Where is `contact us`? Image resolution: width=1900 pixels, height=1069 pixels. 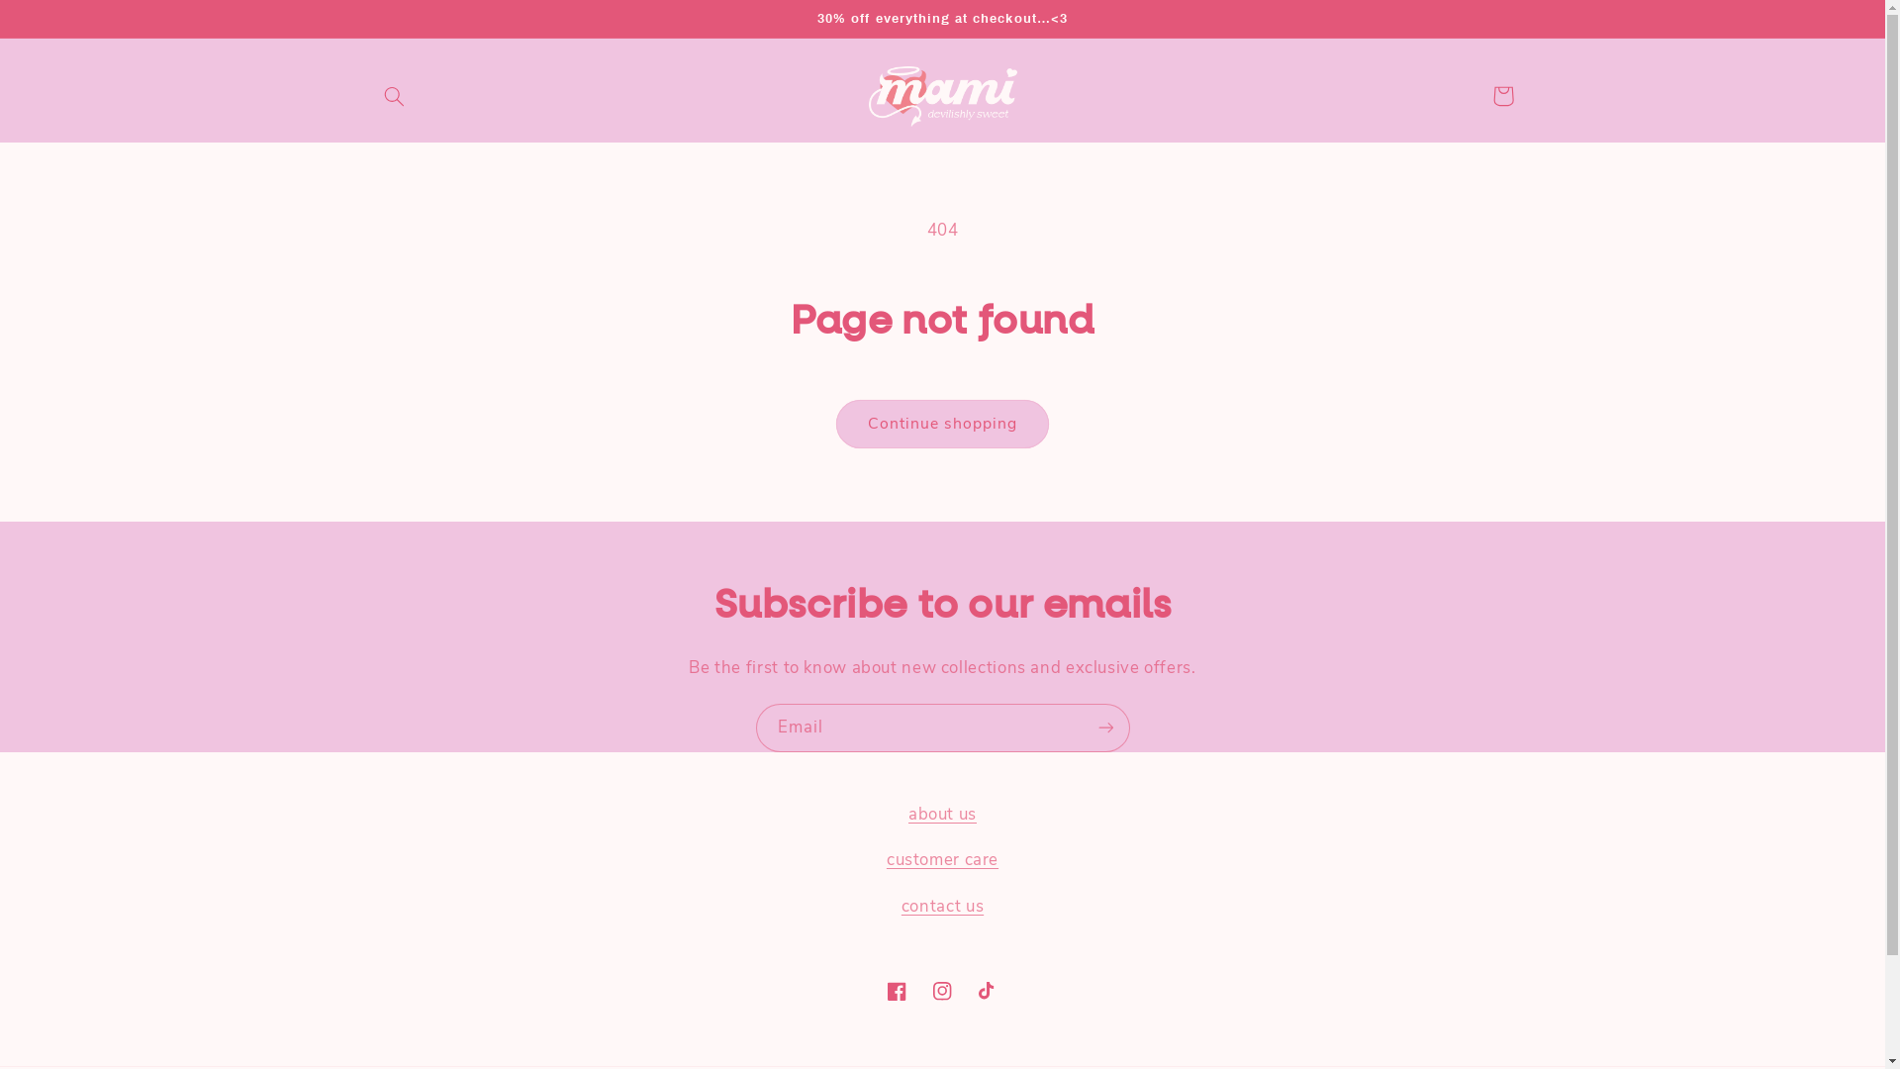 contact us is located at coordinates (942, 907).